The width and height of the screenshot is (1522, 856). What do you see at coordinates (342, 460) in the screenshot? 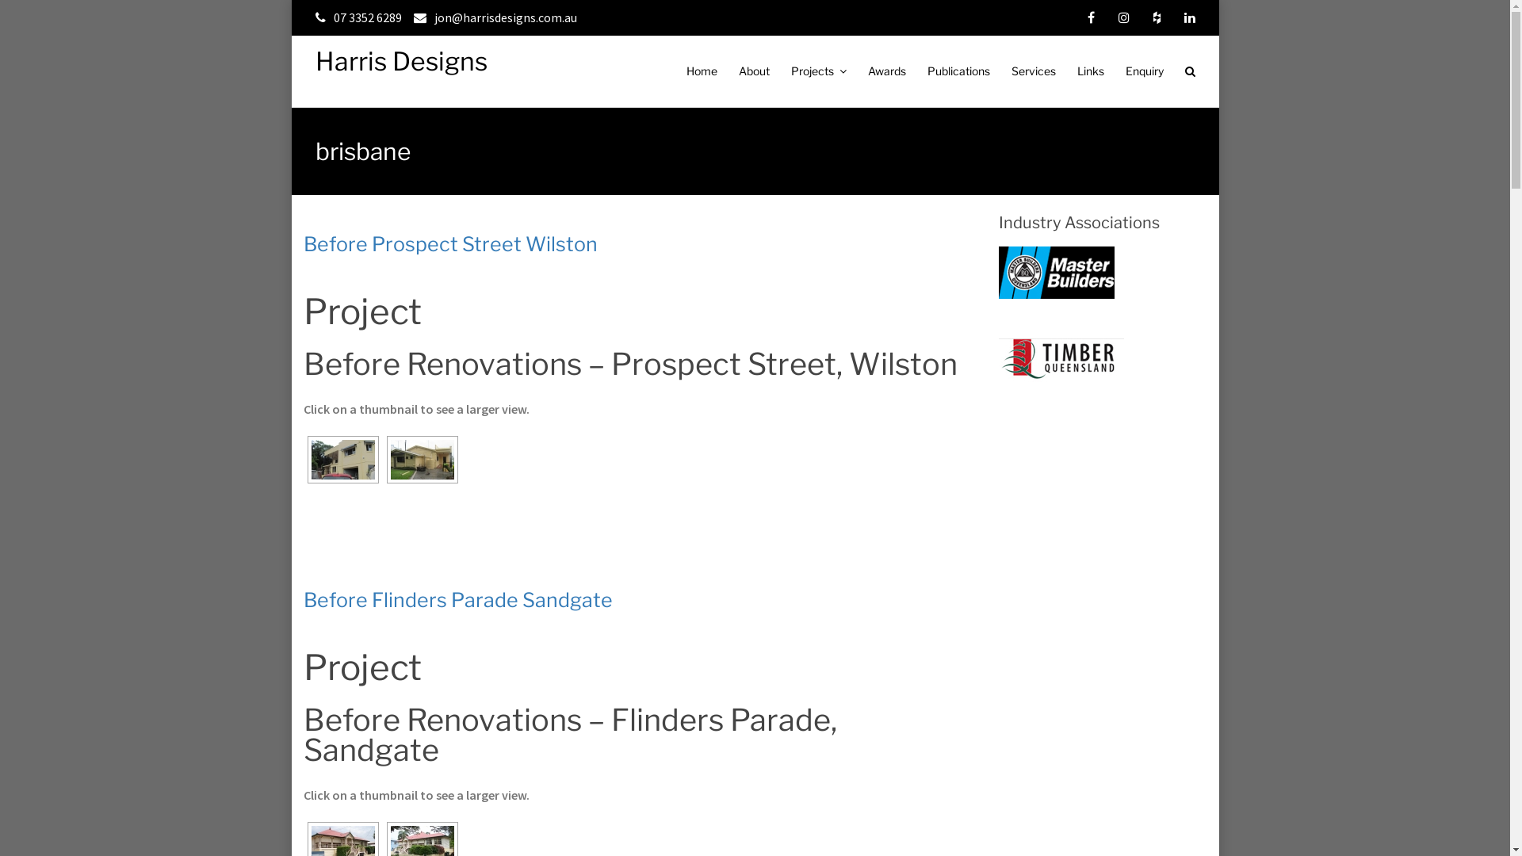
I see `exist-1` at bounding box center [342, 460].